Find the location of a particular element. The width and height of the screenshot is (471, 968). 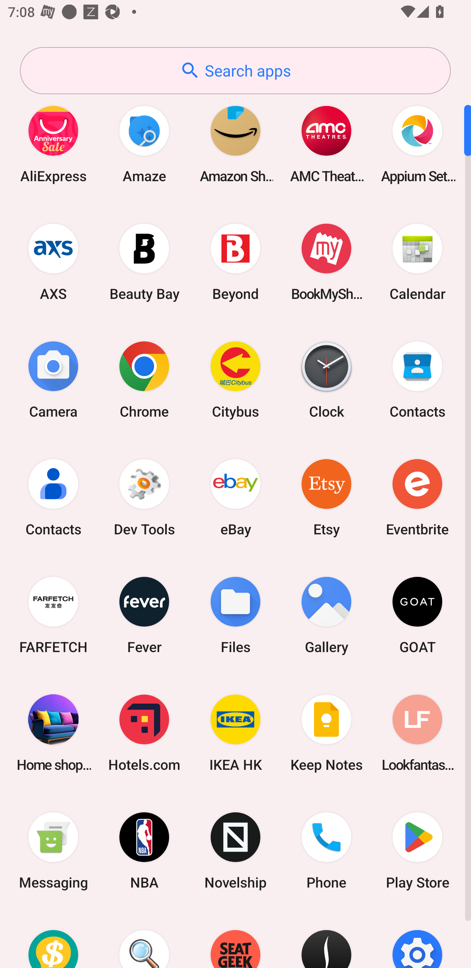

Gallery is located at coordinates (326, 615).